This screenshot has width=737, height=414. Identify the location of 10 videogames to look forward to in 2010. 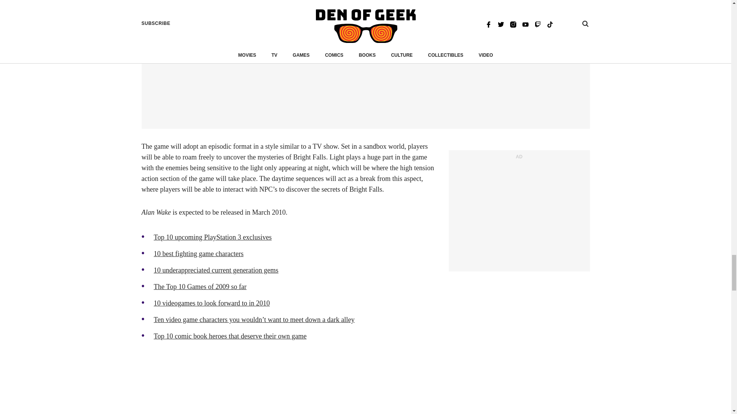
(211, 303).